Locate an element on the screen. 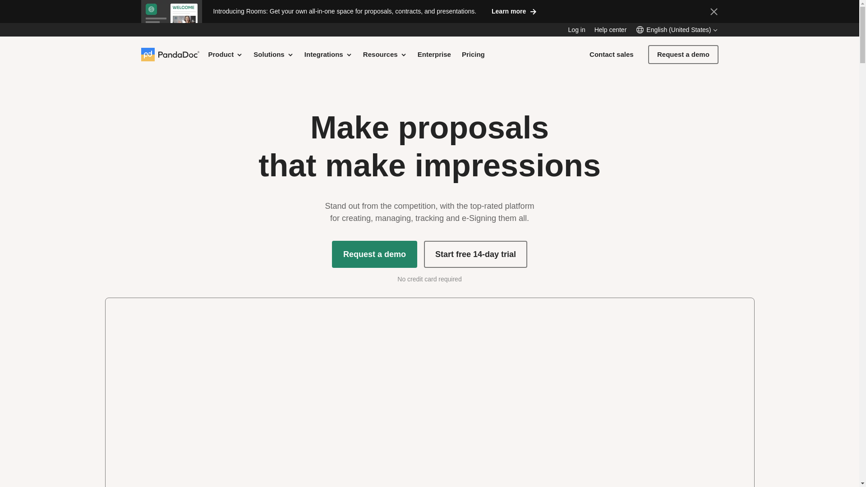 This screenshot has height=487, width=866. Log in is located at coordinates (576, 30).